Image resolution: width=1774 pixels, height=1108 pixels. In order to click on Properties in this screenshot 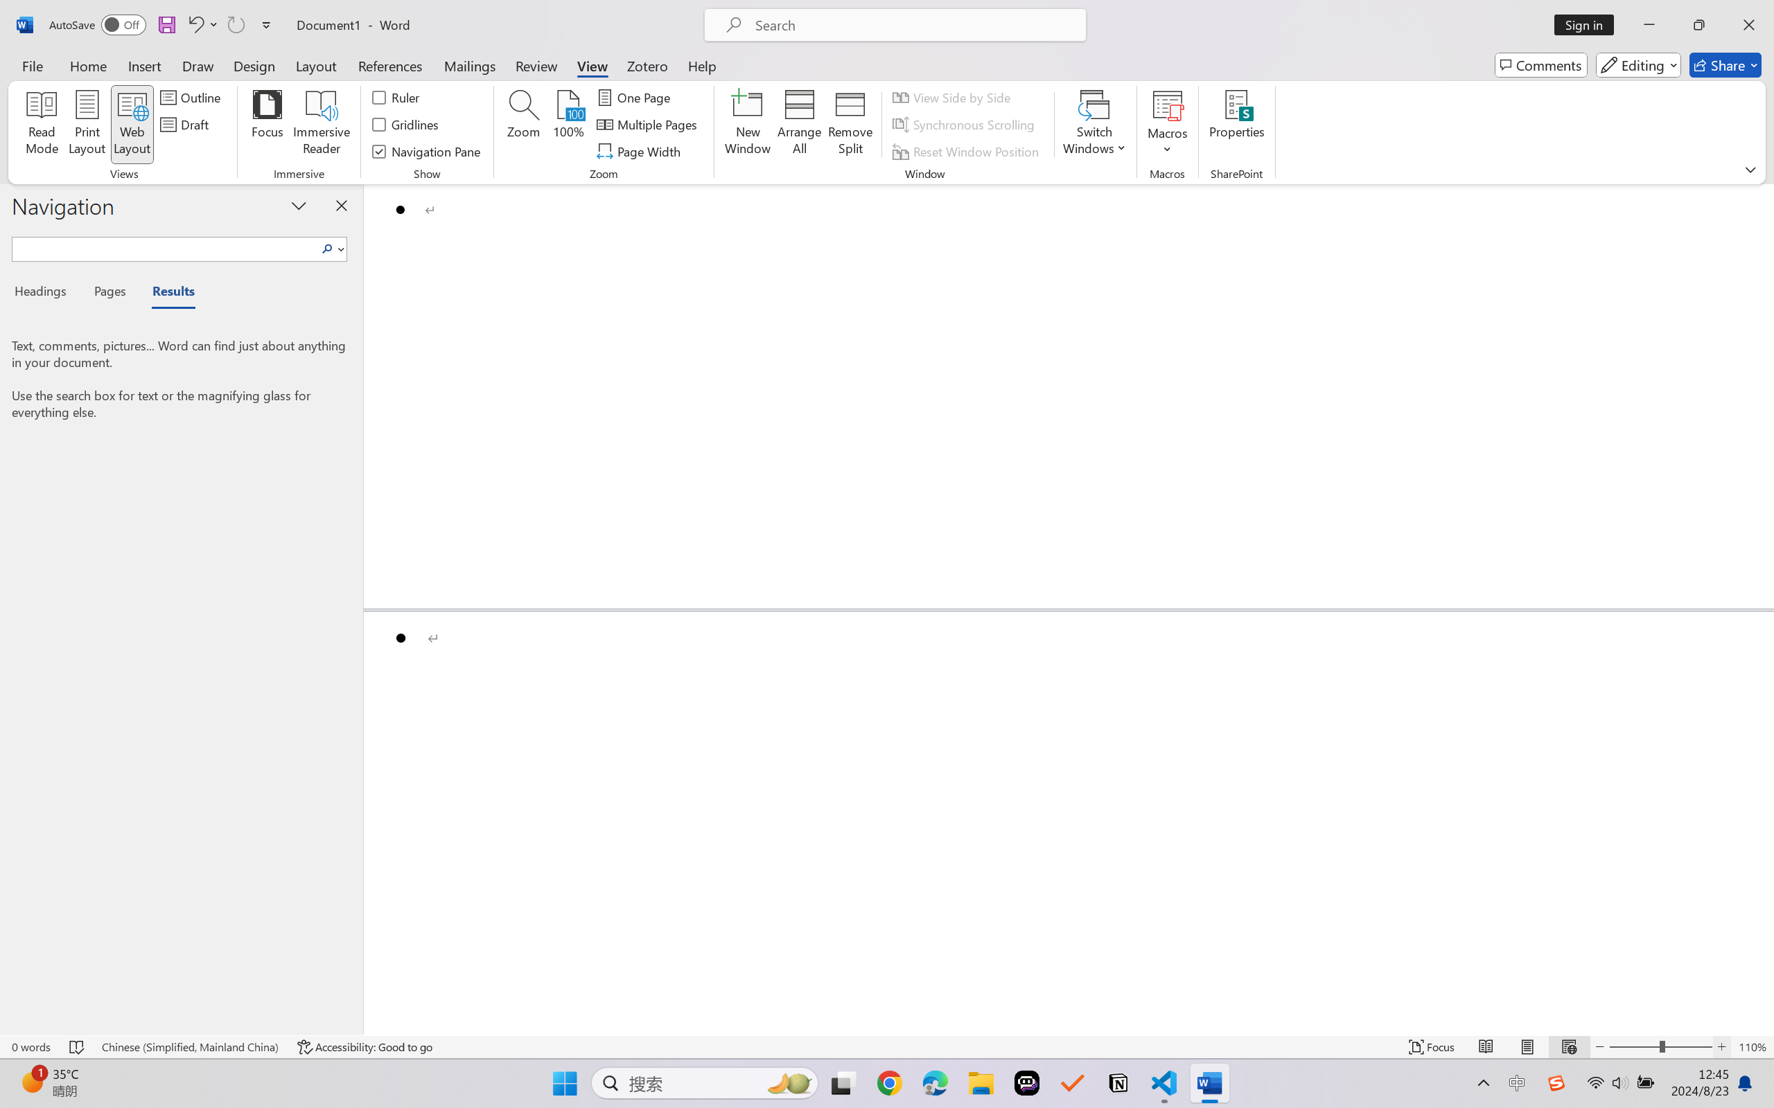, I will do `click(1236, 125)`.